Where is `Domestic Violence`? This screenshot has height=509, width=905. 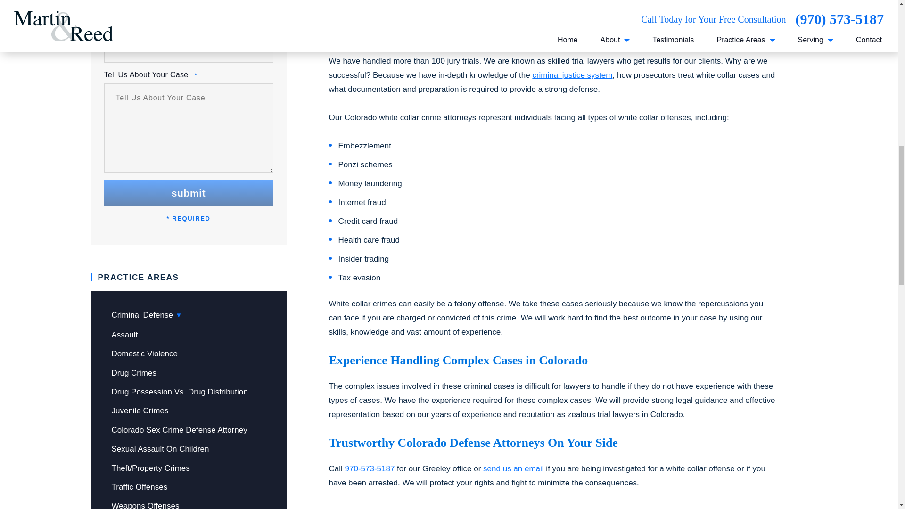
Domestic Violence is located at coordinates (144, 353).